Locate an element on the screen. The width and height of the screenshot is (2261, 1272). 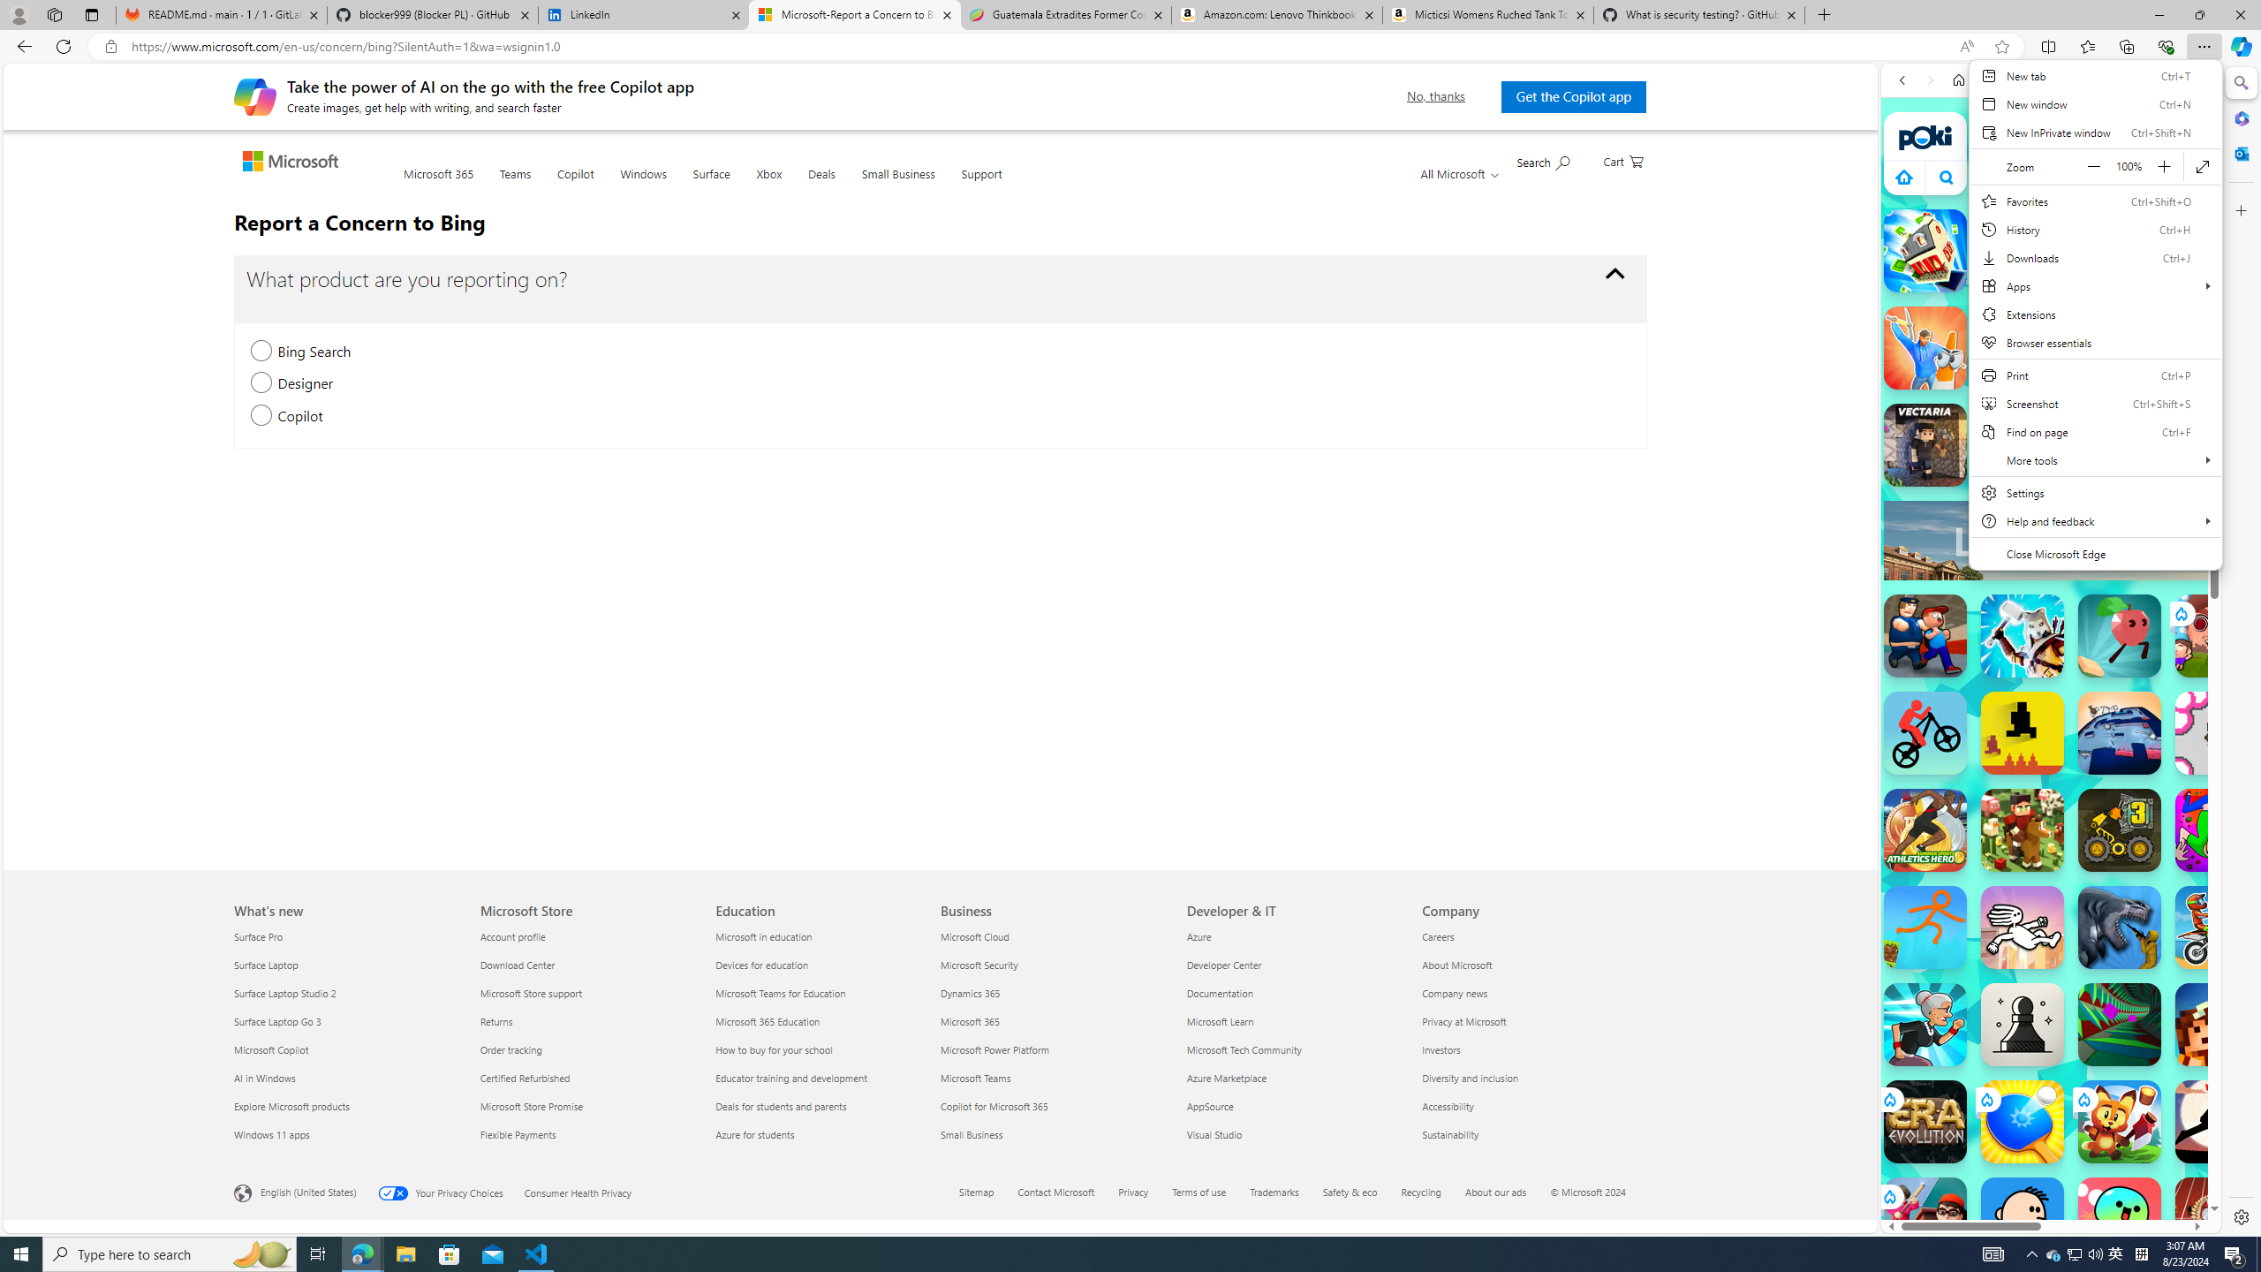
Privacy at Microsoft is located at coordinates (1530, 1021).